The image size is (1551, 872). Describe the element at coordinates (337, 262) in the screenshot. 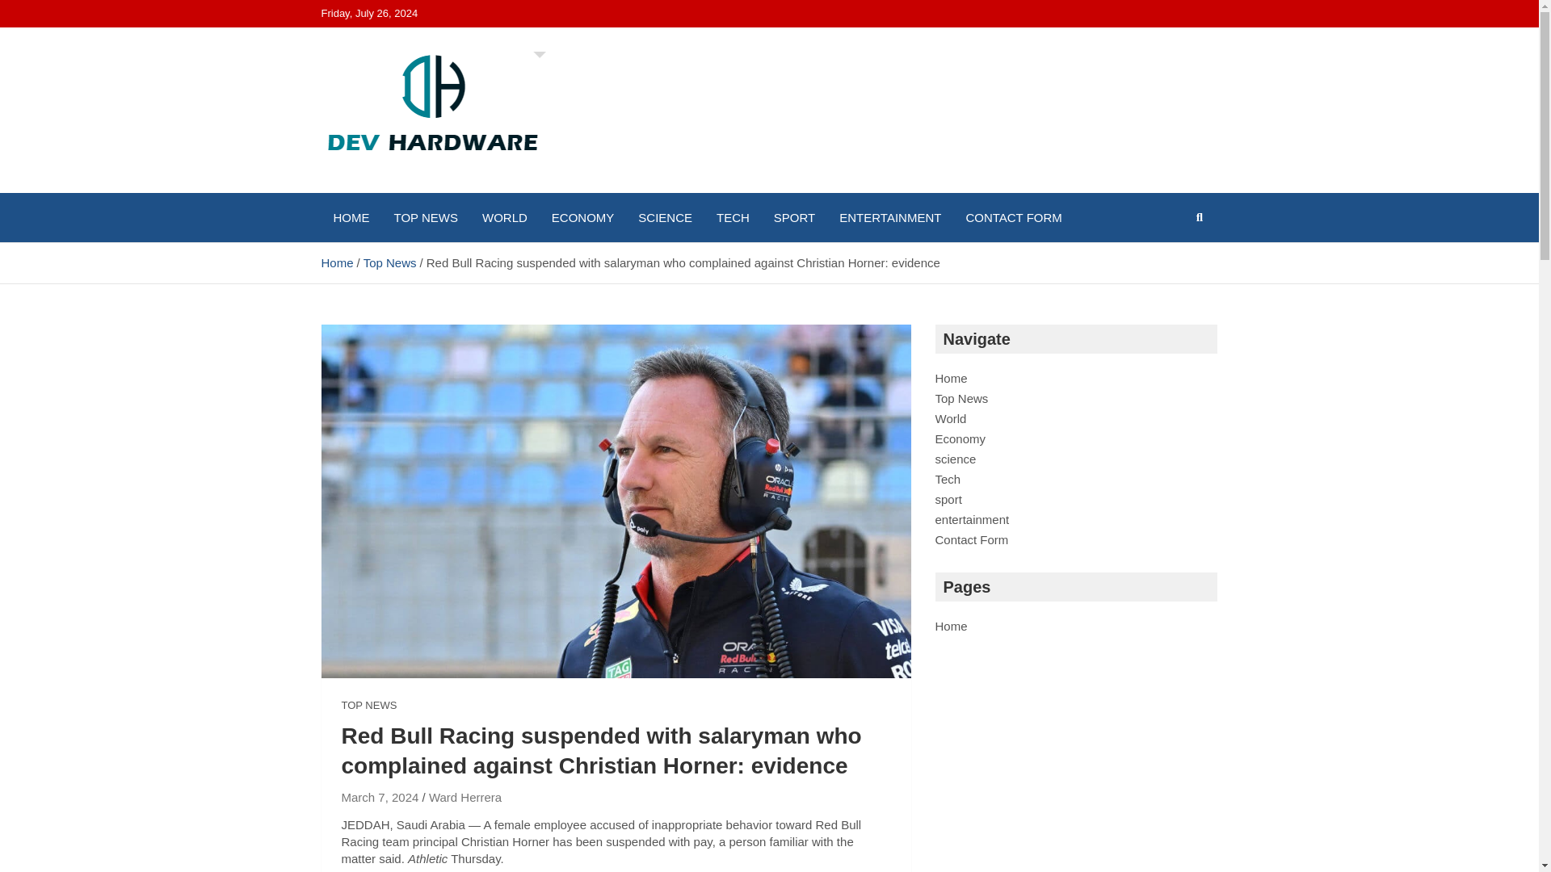

I see `Home` at that location.